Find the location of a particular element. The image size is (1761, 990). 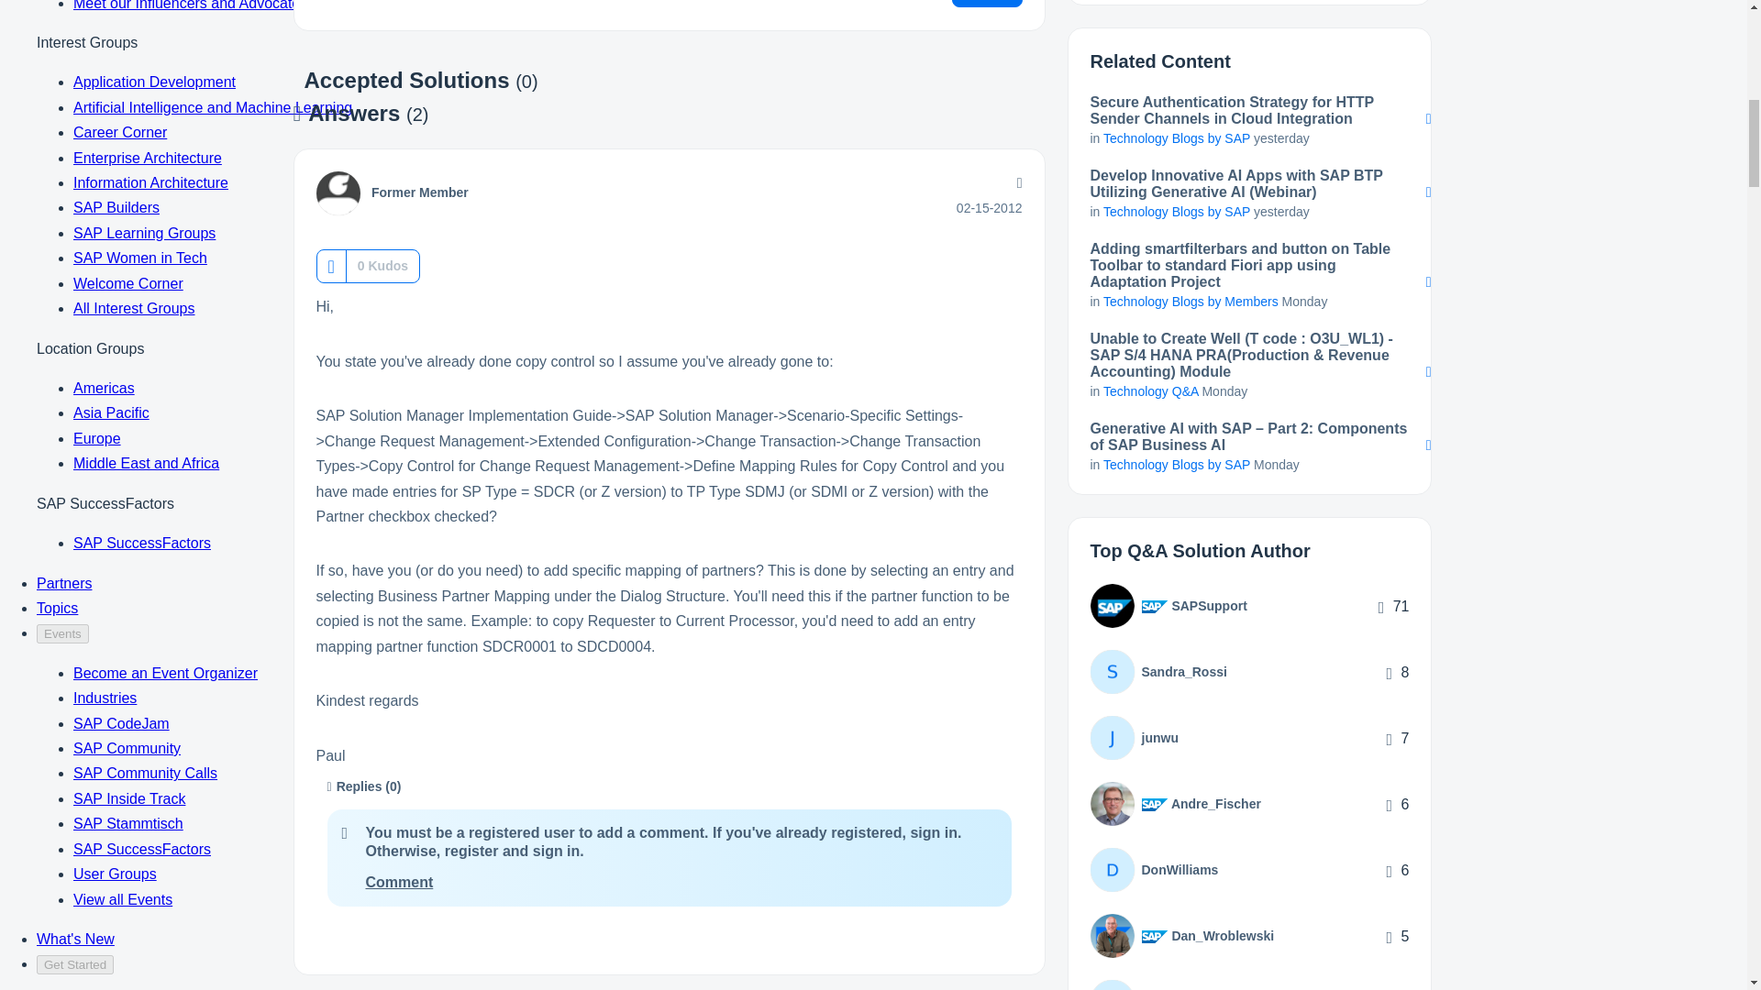

Posted on is located at coordinates (989, 208).